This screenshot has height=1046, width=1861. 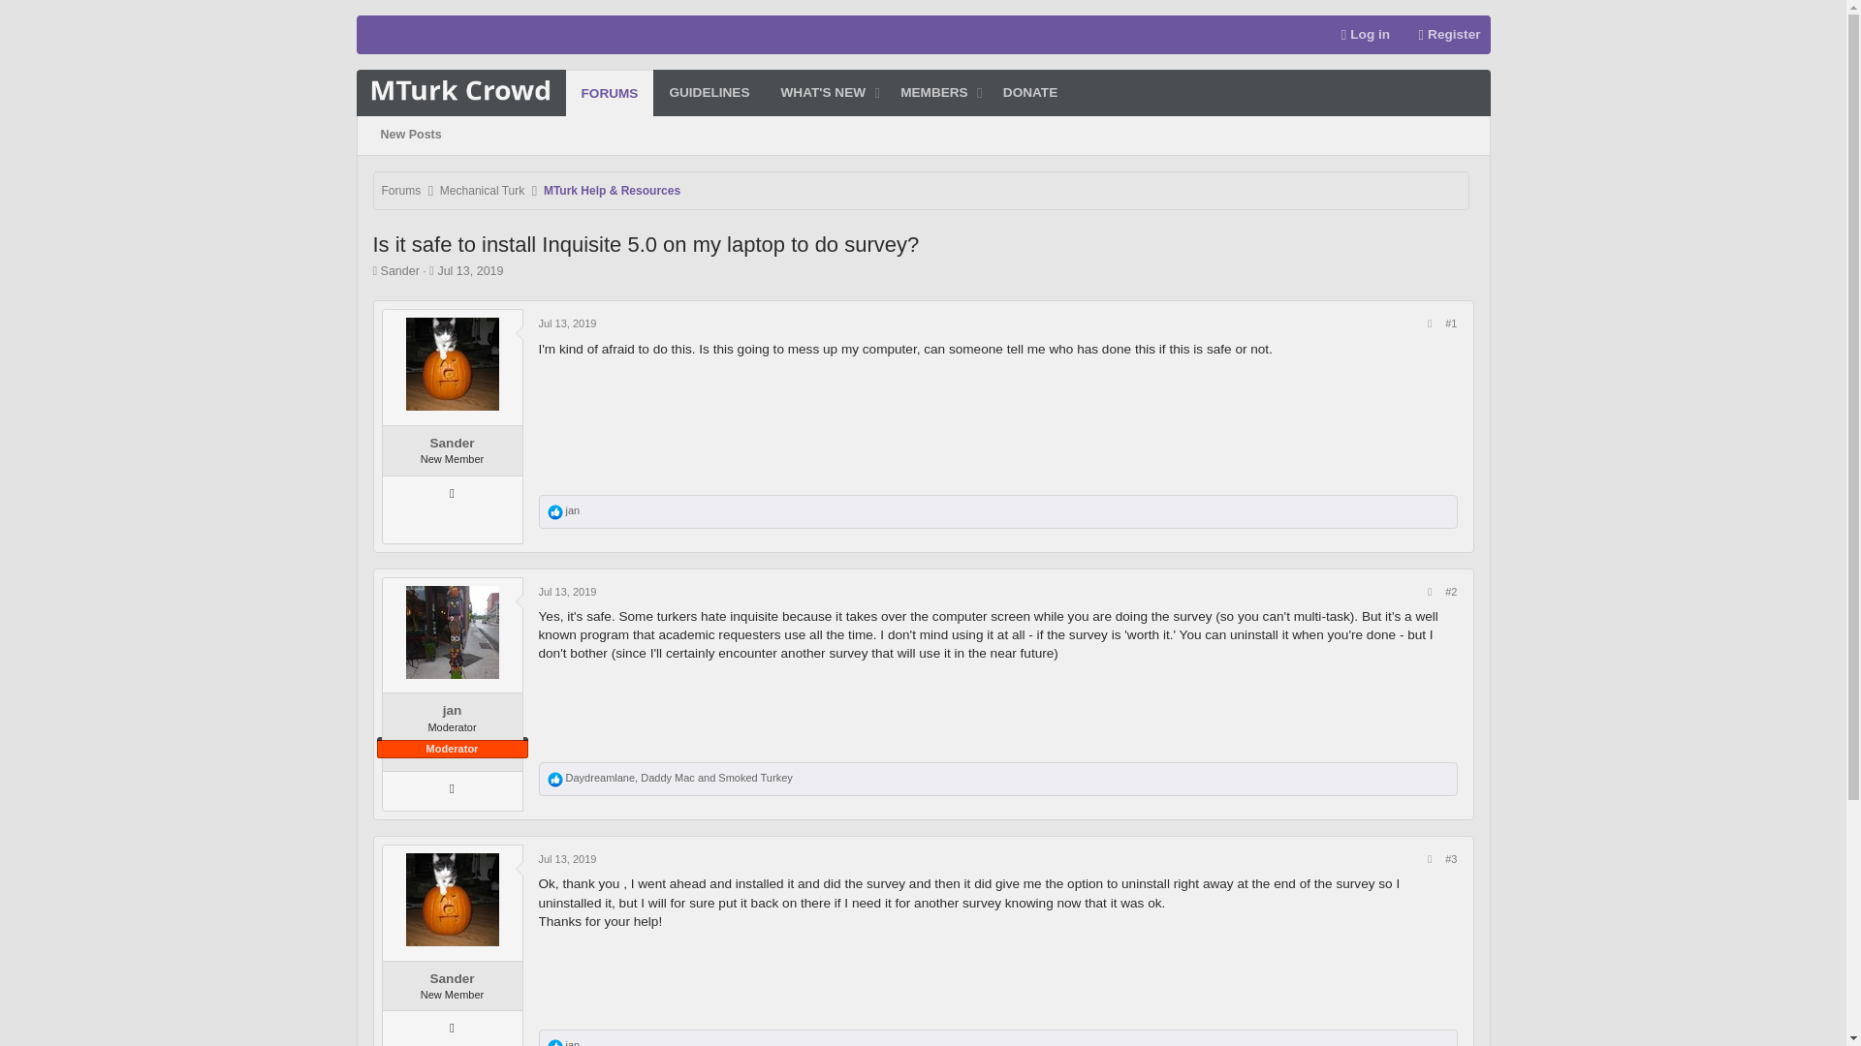 I want to click on Mechanical Turk, so click(x=482, y=192).